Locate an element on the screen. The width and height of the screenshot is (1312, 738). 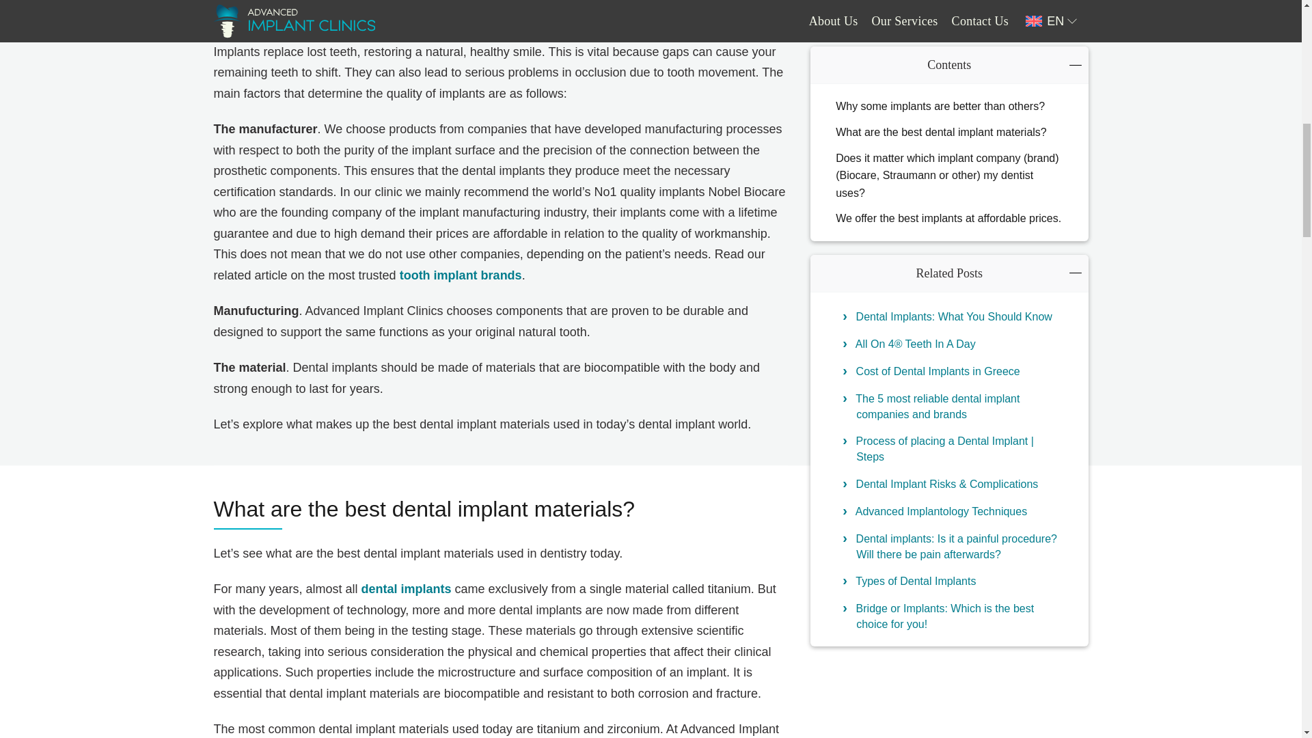
Cost of Dental Implants in Greece is located at coordinates (959, 194).